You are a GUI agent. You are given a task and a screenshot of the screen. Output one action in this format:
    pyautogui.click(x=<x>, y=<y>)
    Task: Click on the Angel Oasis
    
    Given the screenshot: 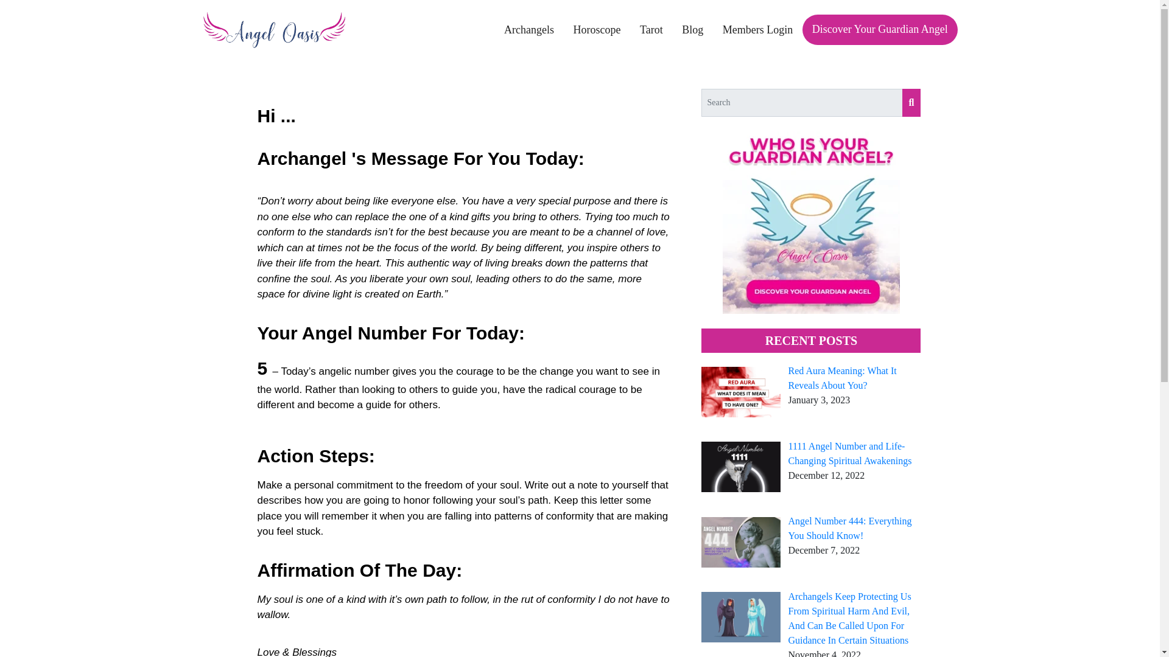 What is the action you would take?
    pyautogui.click(x=273, y=29)
    